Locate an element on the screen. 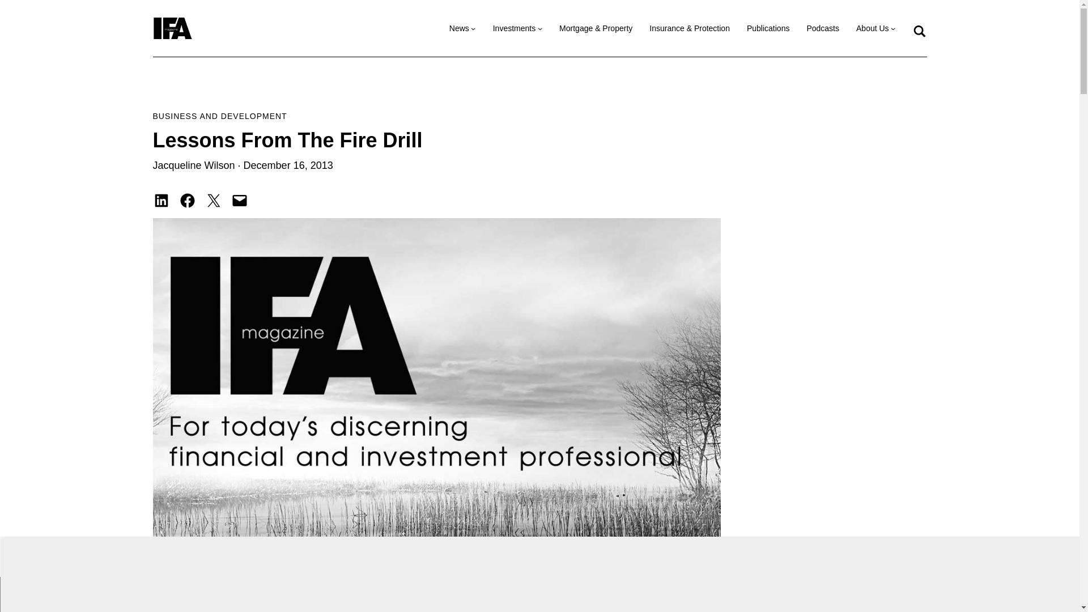  Podcasts is located at coordinates (822, 28).